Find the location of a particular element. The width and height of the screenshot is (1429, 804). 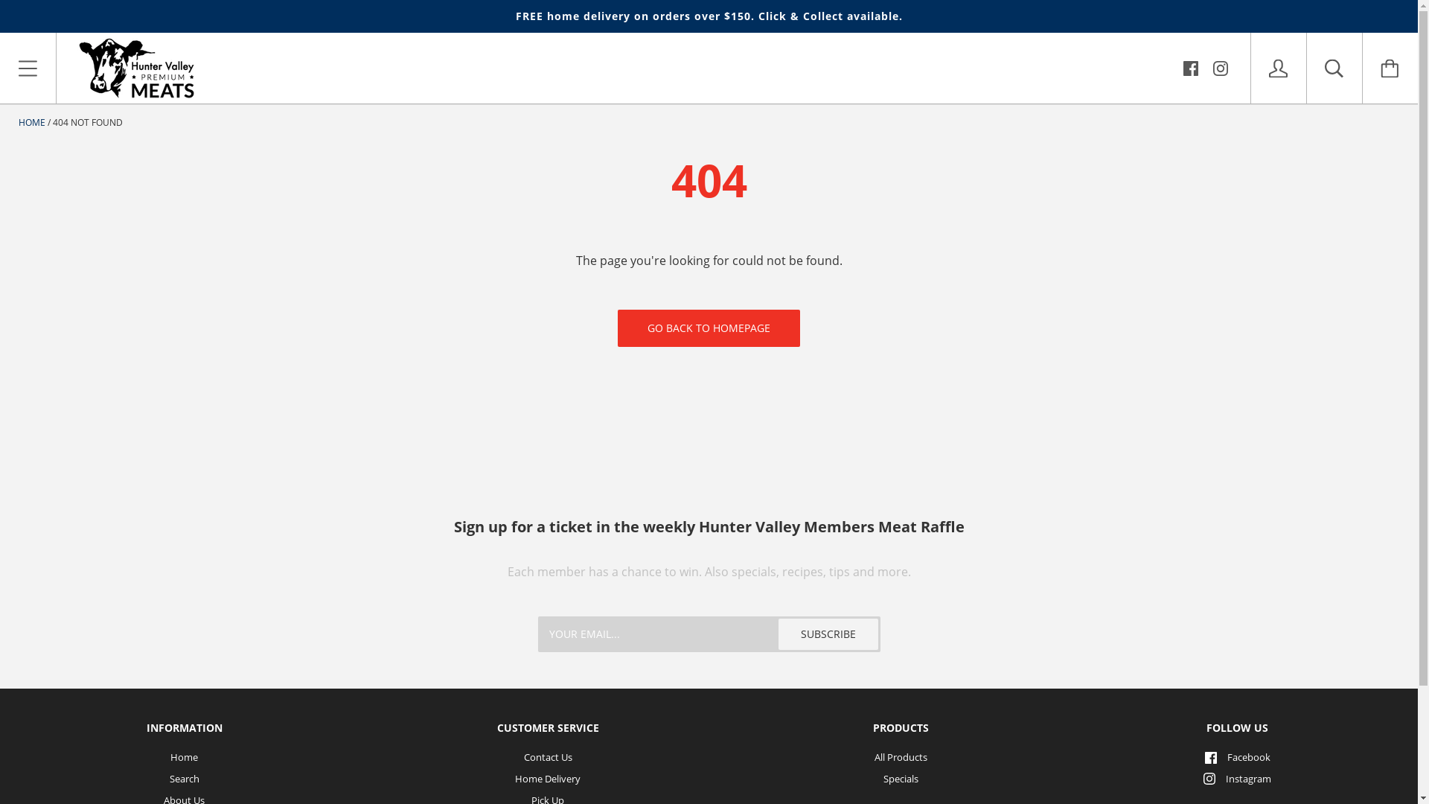

Home is located at coordinates (185, 757).